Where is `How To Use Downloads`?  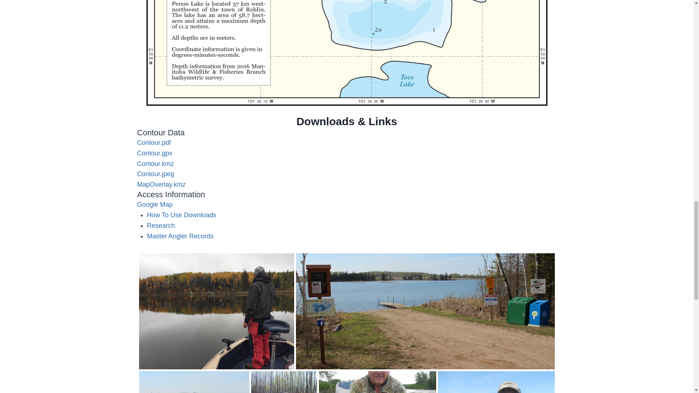
How To Use Downloads is located at coordinates (182, 215).